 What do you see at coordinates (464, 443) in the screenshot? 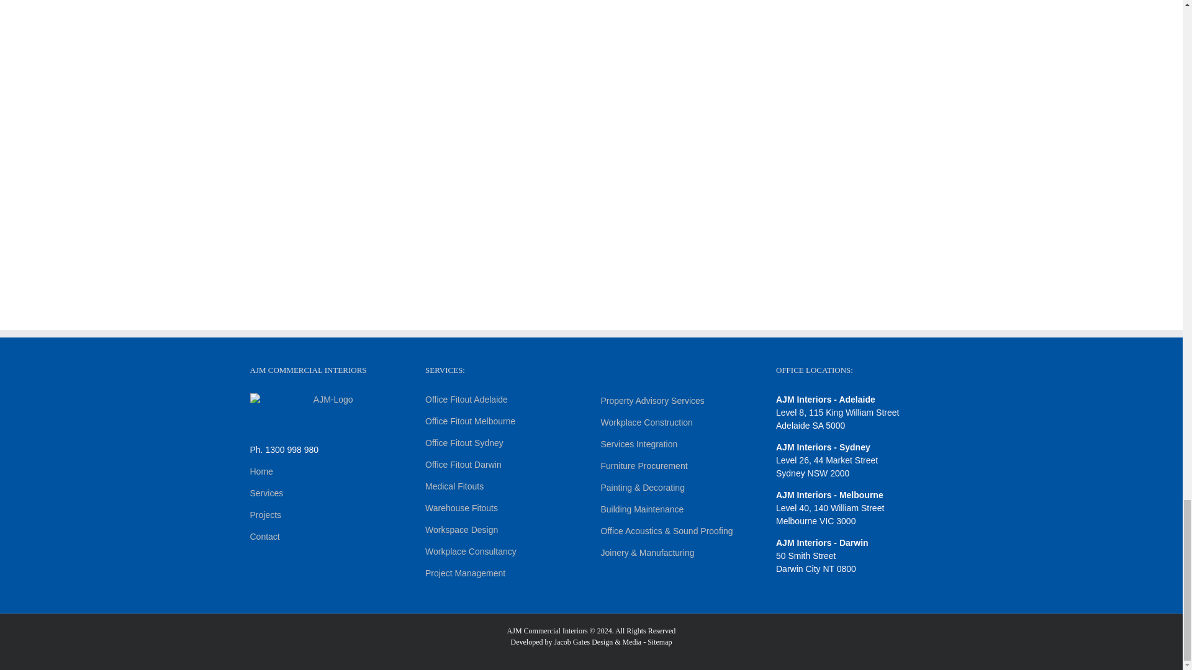
I see `Office Fitout Sydney` at bounding box center [464, 443].